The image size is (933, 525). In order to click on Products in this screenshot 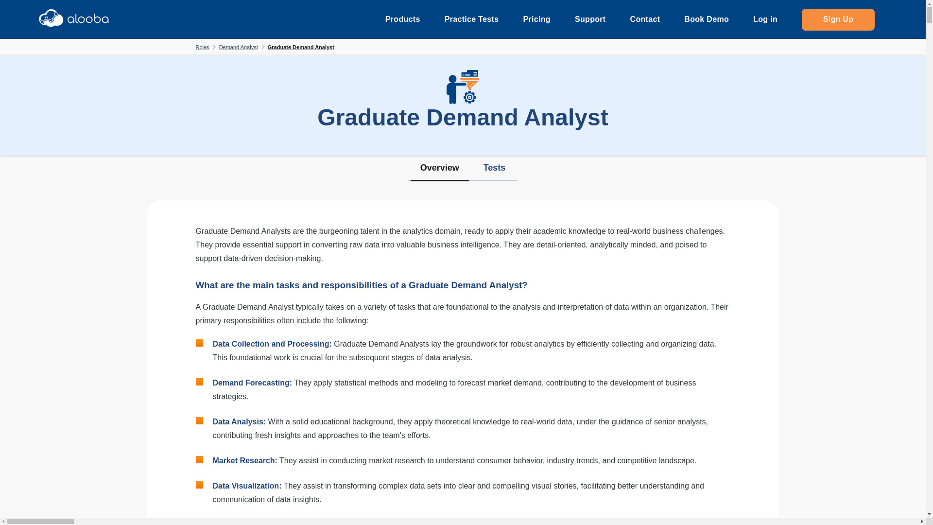, I will do `click(402, 19)`.